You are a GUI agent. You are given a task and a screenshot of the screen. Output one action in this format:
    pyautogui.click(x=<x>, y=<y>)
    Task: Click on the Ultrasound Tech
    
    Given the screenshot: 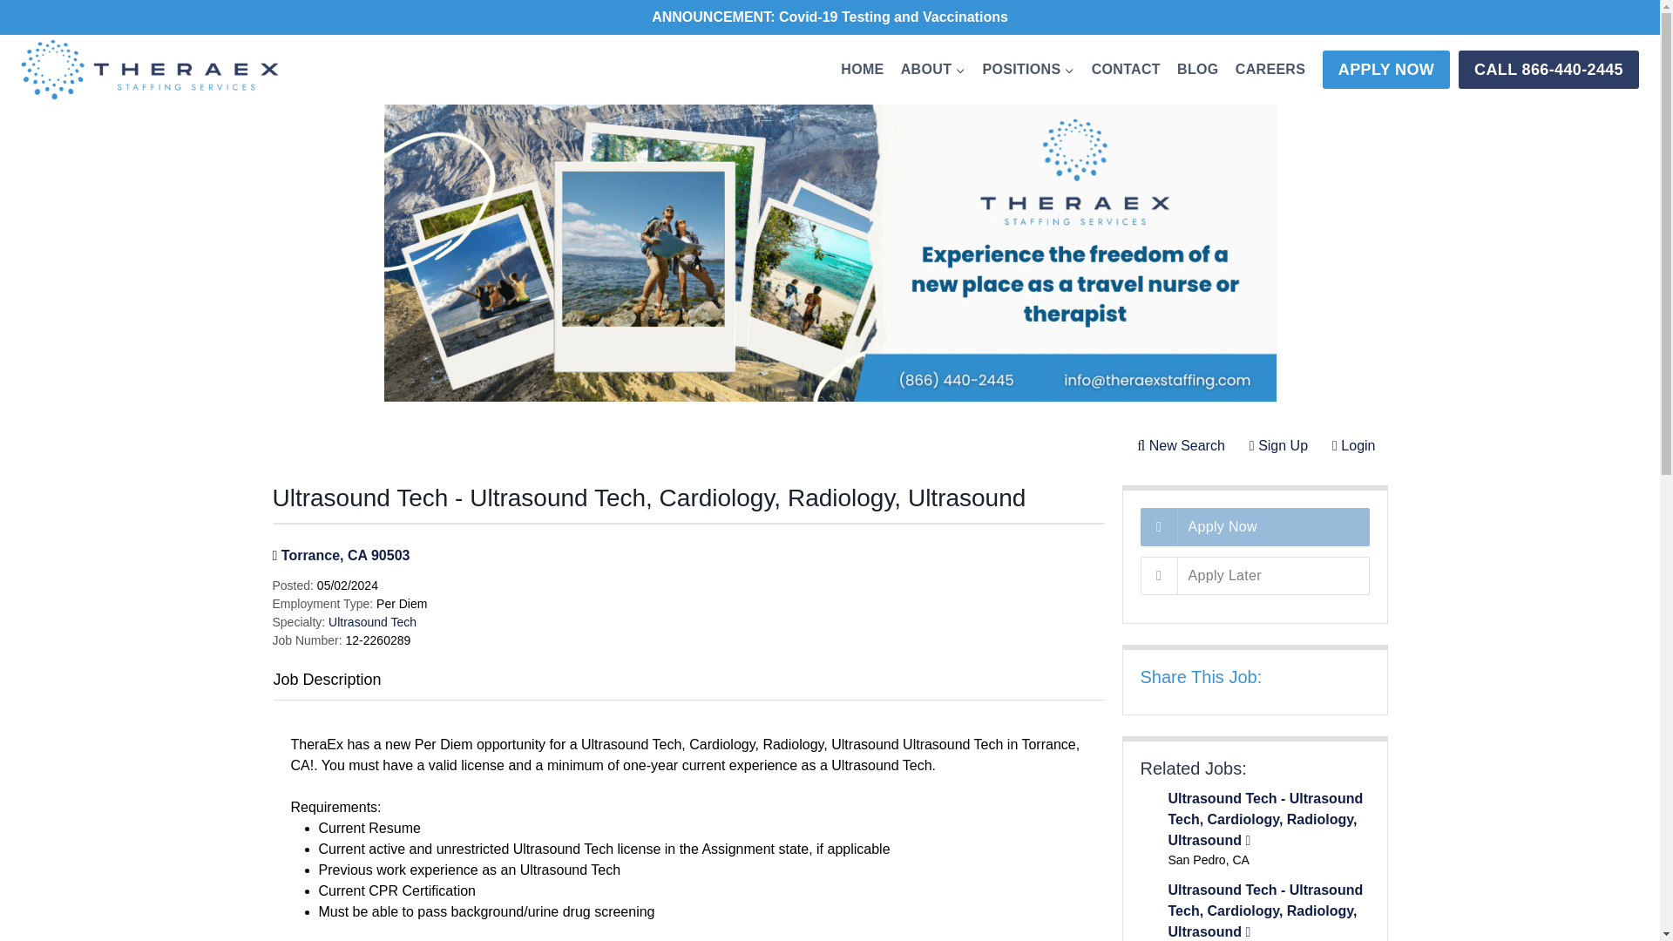 What is the action you would take?
    pyautogui.click(x=372, y=622)
    